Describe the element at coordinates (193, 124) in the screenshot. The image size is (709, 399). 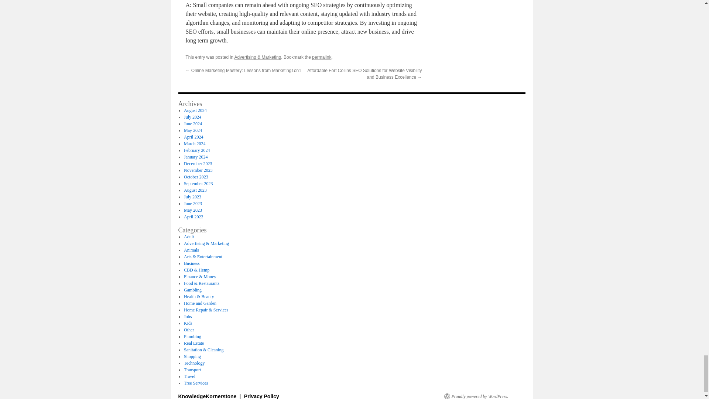
I see `June 2024` at that location.